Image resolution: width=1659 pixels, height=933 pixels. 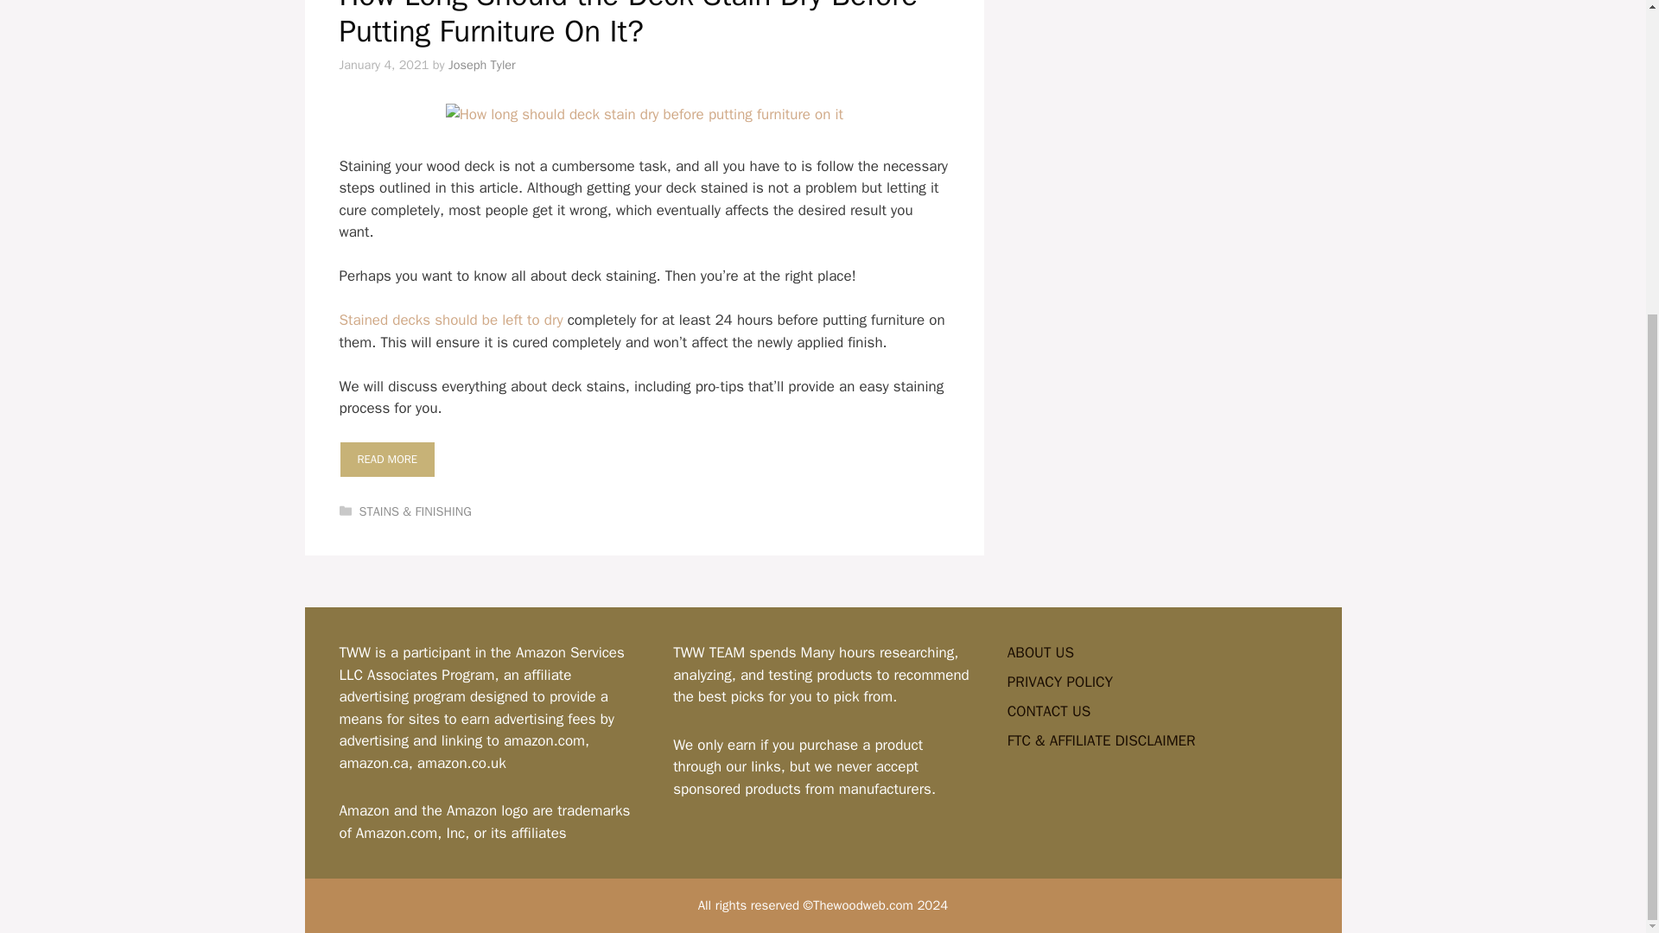 What do you see at coordinates (482, 64) in the screenshot?
I see `View all posts by Joseph Tyler` at bounding box center [482, 64].